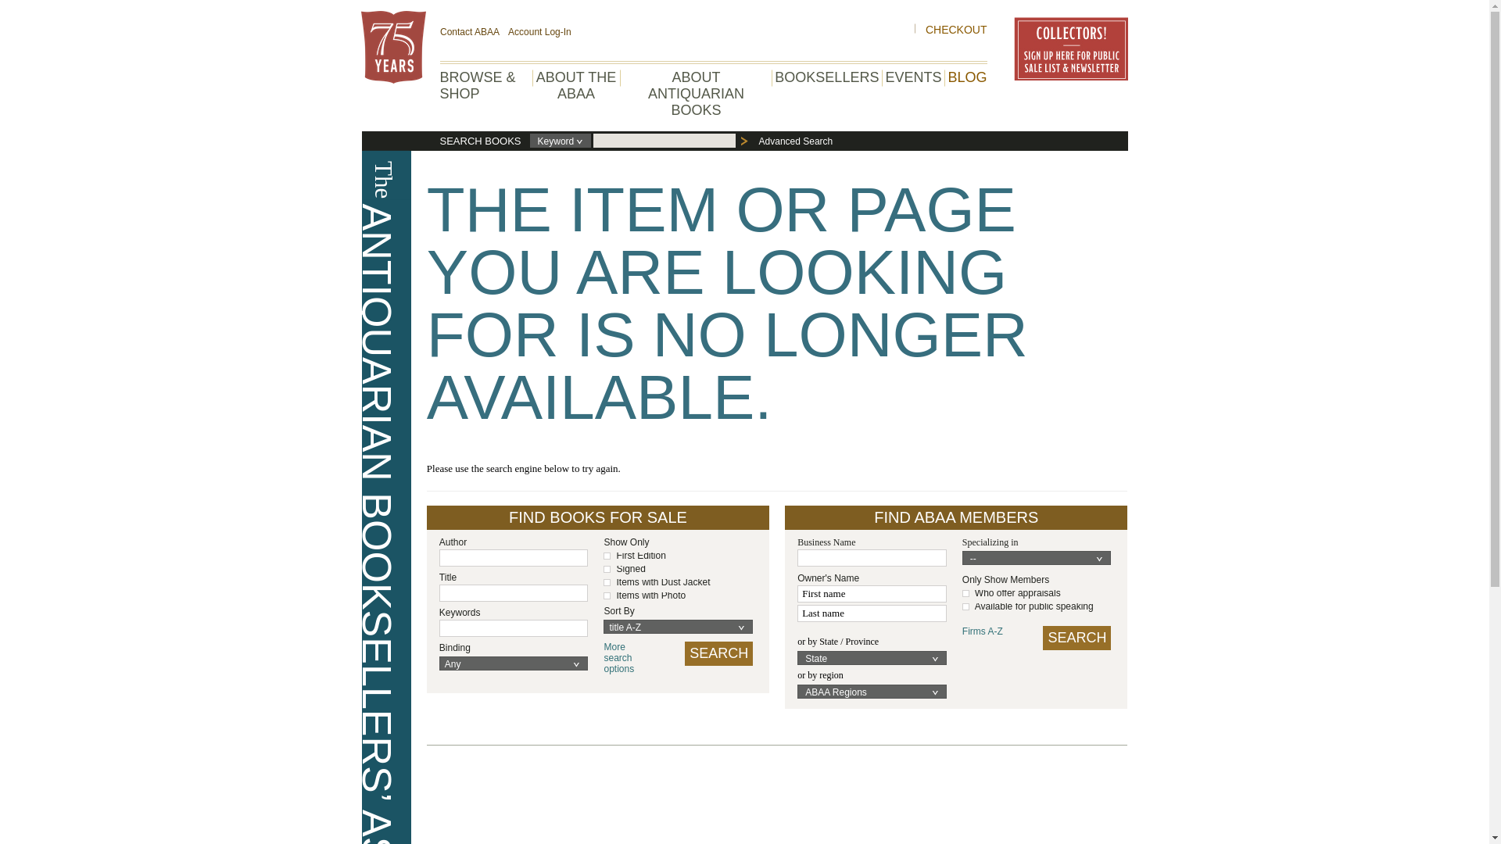 The width and height of the screenshot is (1501, 844). Describe the element at coordinates (696, 94) in the screenshot. I see `ABOUT ANTIQUARIAN BOOKS` at that location.